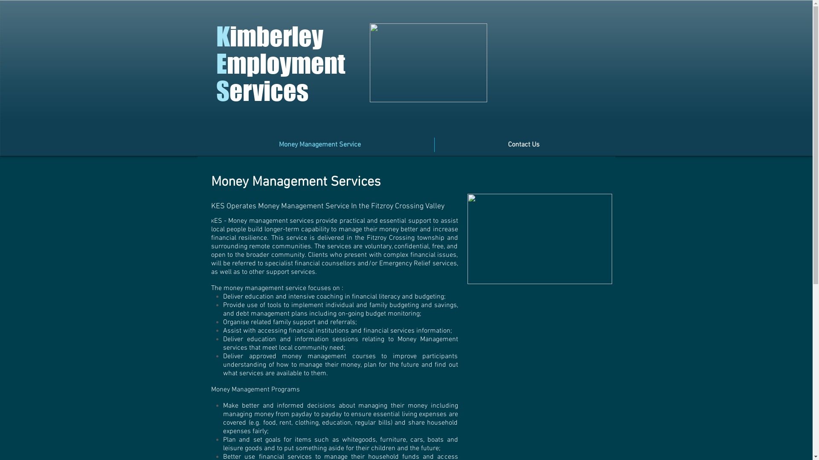 The width and height of the screenshot is (819, 460). I want to click on Services, so click(262, 91).